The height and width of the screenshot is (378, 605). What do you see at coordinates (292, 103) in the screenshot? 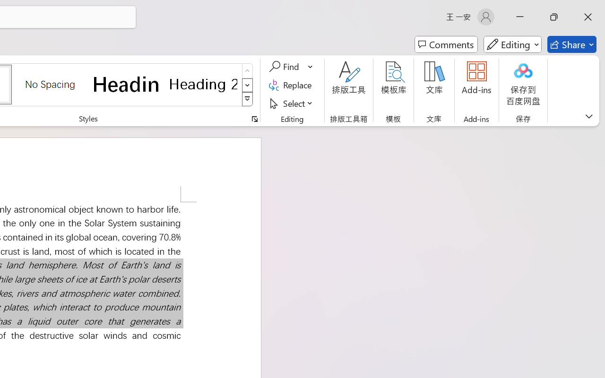
I see `Select` at bounding box center [292, 103].